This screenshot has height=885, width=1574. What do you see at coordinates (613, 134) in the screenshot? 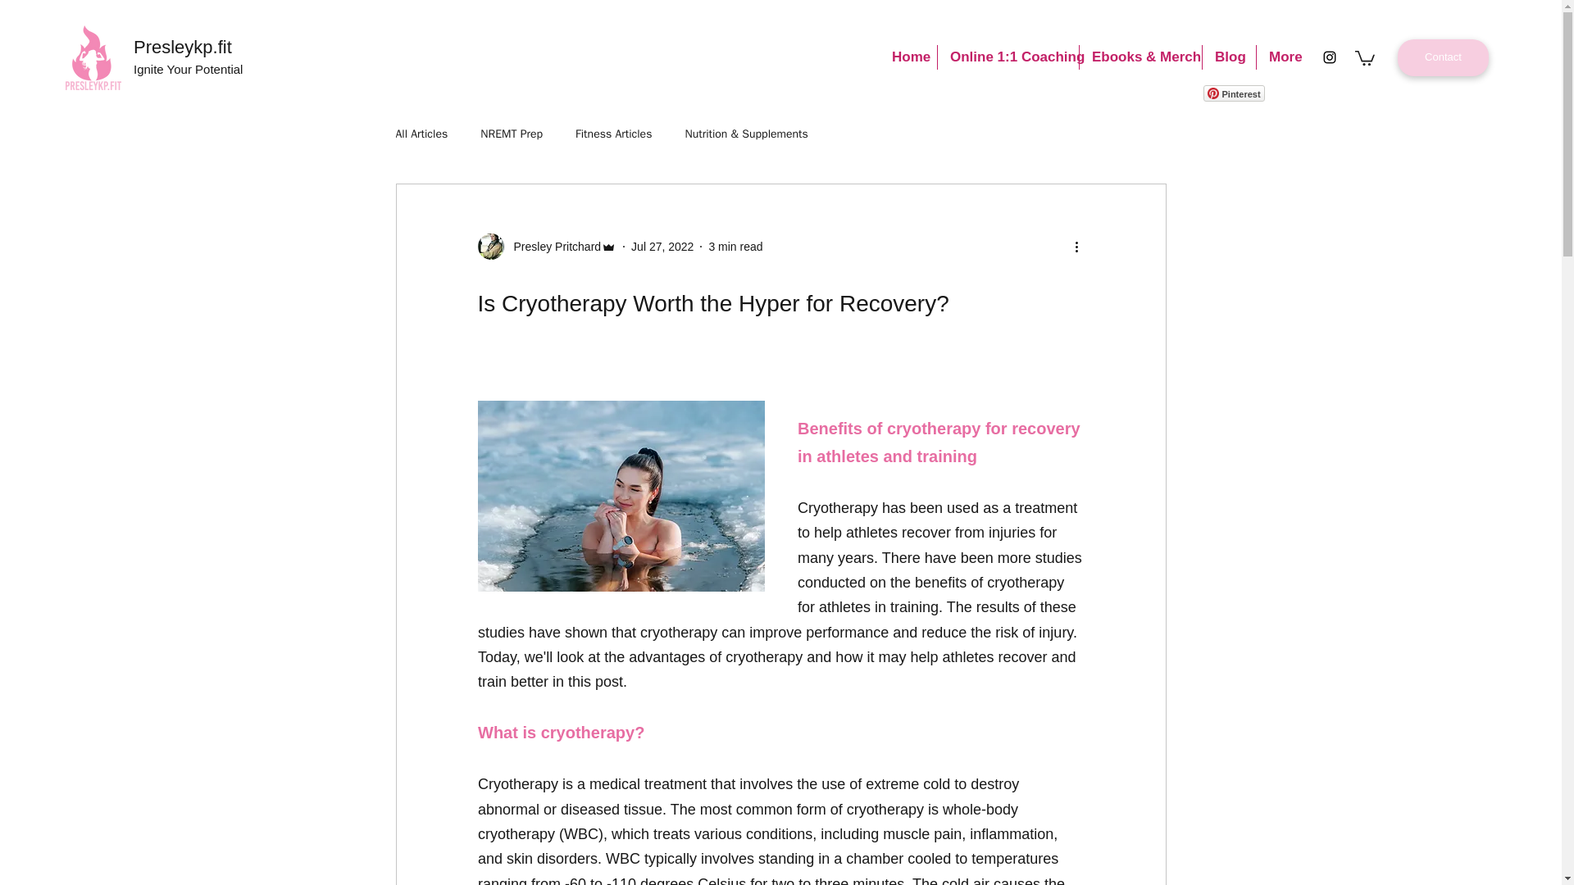
I see `Fitness Articles` at bounding box center [613, 134].